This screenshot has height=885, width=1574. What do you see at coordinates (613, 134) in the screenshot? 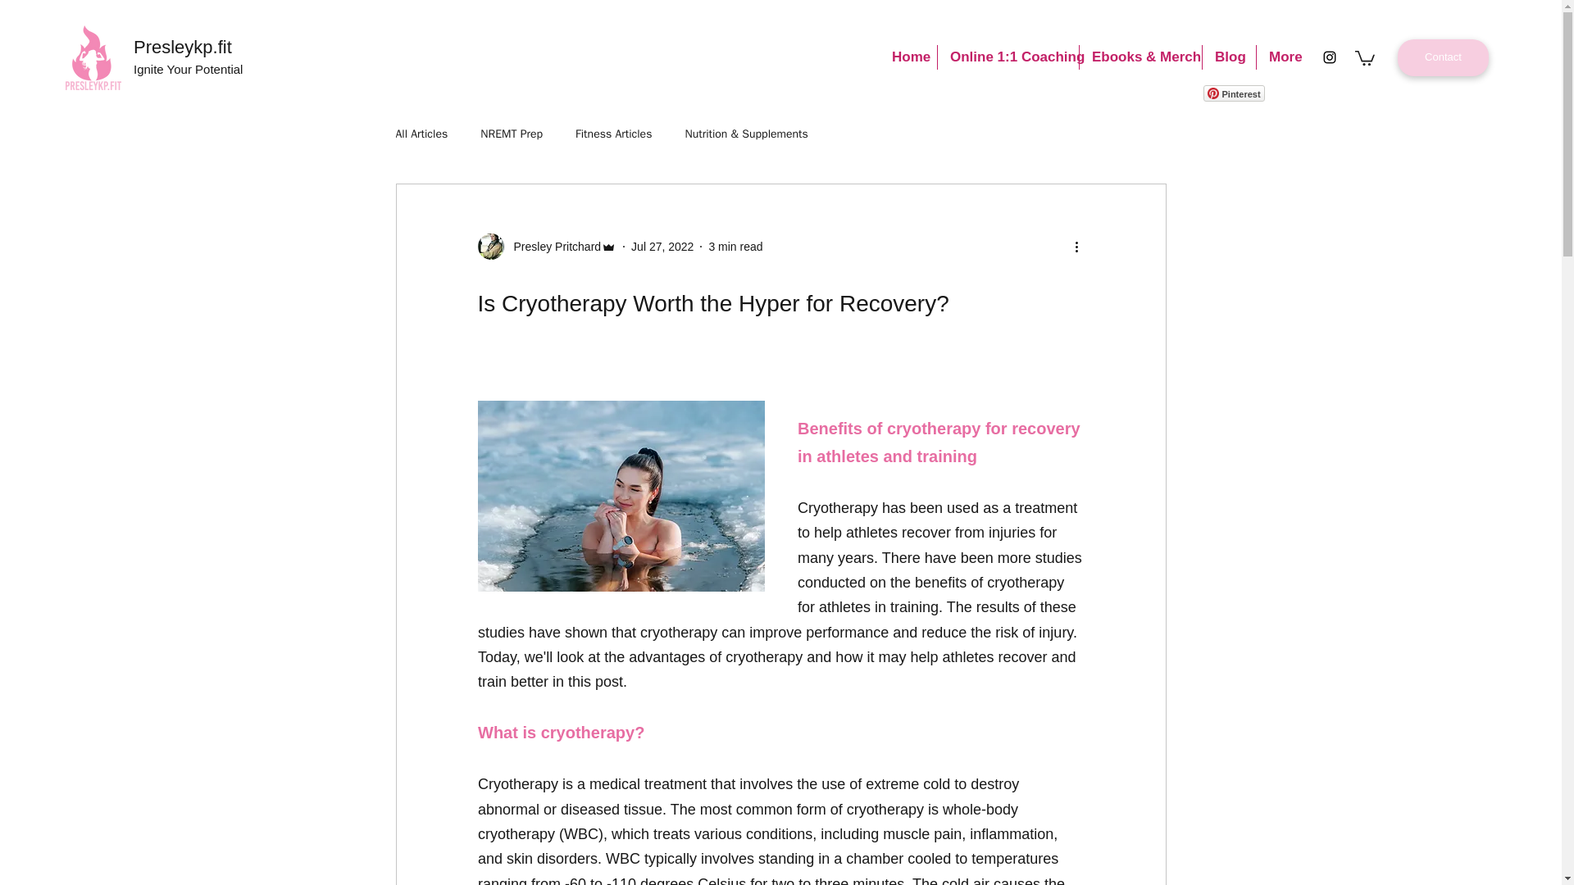
I see `Fitness Articles` at bounding box center [613, 134].